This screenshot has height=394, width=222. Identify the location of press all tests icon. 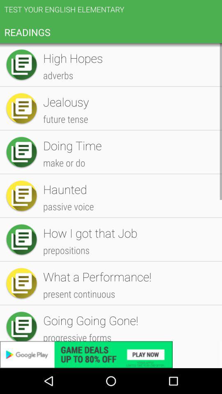
(128, 59).